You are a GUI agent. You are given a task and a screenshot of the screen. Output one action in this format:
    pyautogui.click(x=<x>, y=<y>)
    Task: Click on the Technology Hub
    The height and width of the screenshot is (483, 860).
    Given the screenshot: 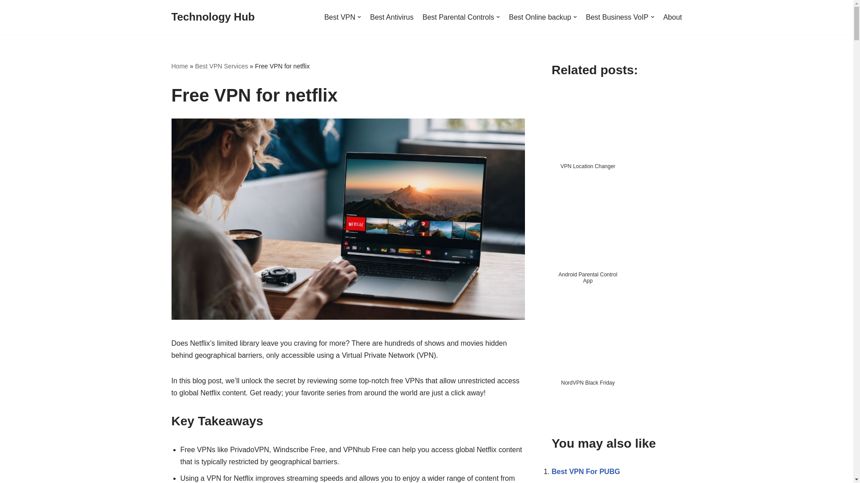 What is the action you would take?
    pyautogui.click(x=213, y=17)
    